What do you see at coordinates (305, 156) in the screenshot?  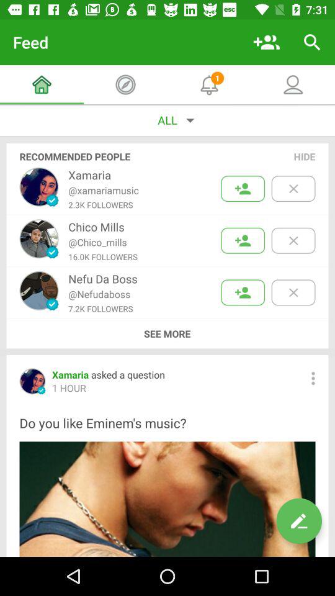 I see `turn on icon next to recommended people` at bounding box center [305, 156].